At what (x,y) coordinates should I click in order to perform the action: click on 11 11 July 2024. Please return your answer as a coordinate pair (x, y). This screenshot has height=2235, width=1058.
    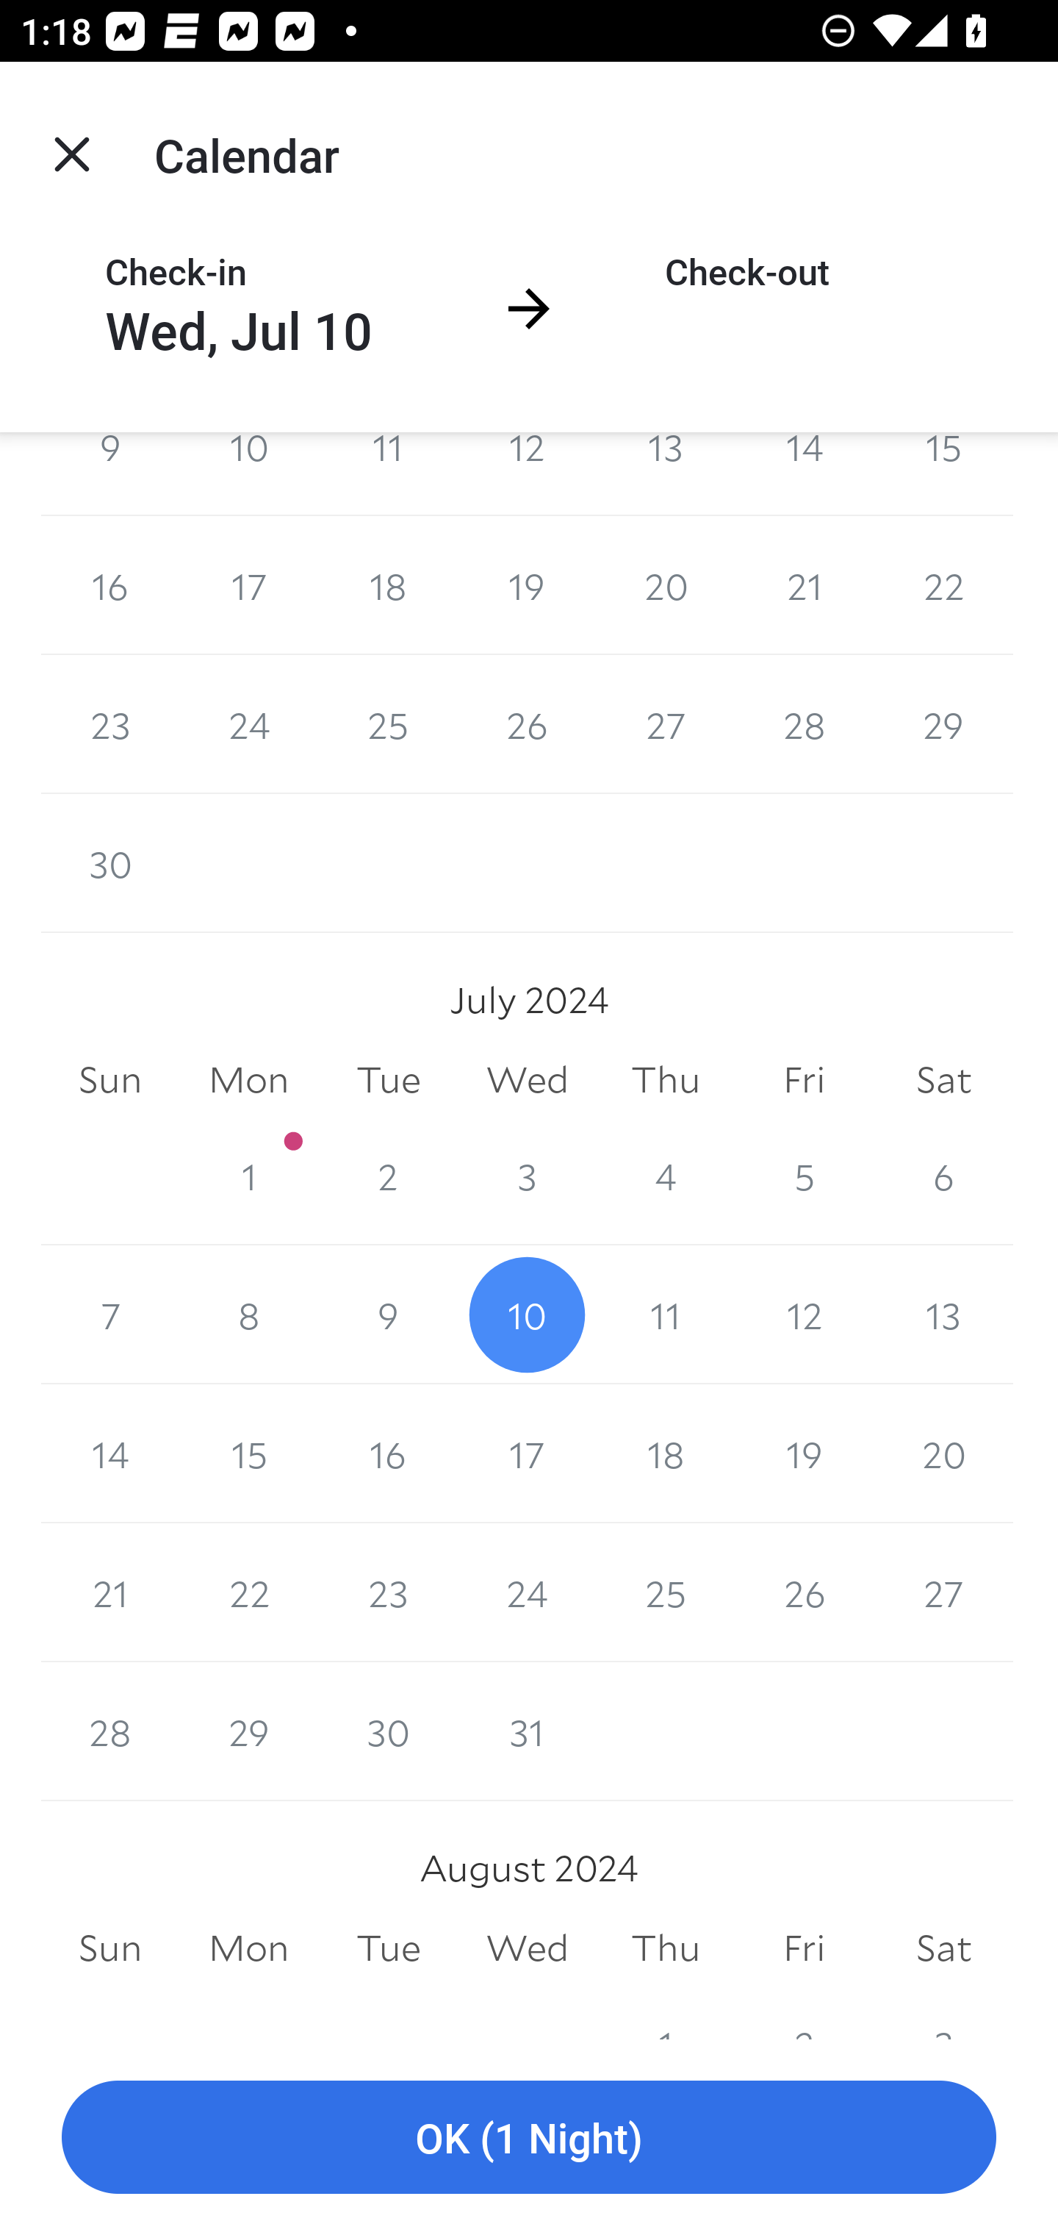
    Looking at the image, I should click on (666, 1314).